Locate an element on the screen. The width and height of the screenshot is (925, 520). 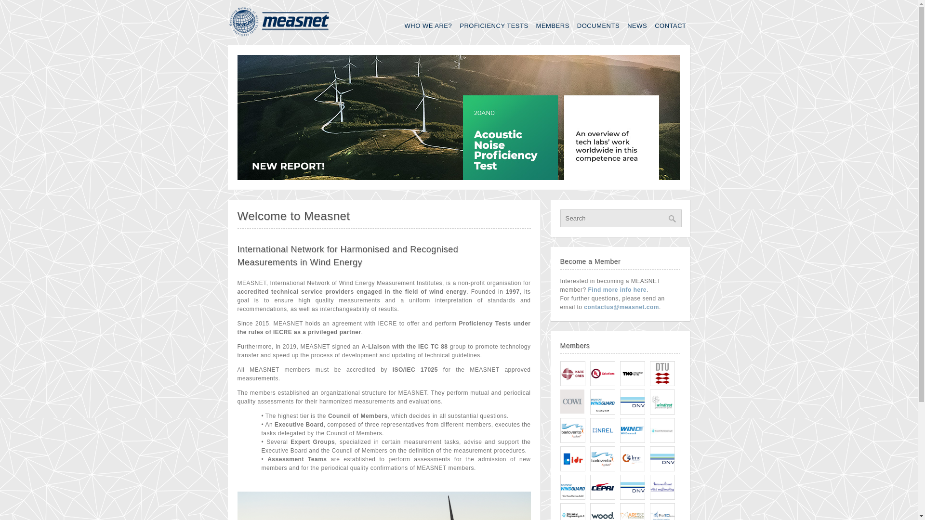
 TNO - Innovation for life, The Netherlands is located at coordinates (632, 374).